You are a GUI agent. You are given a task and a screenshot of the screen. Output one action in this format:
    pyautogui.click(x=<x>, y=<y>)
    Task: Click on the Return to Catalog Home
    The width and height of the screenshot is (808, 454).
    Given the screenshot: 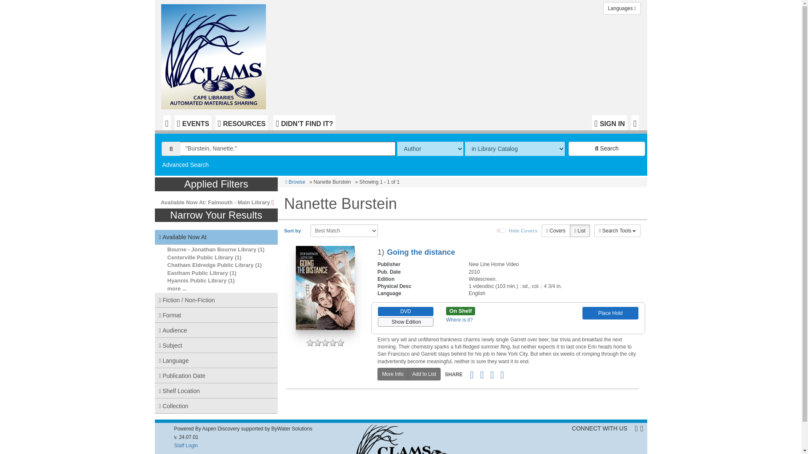 What is the action you would take?
    pyautogui.click(x=215, y=55)
    